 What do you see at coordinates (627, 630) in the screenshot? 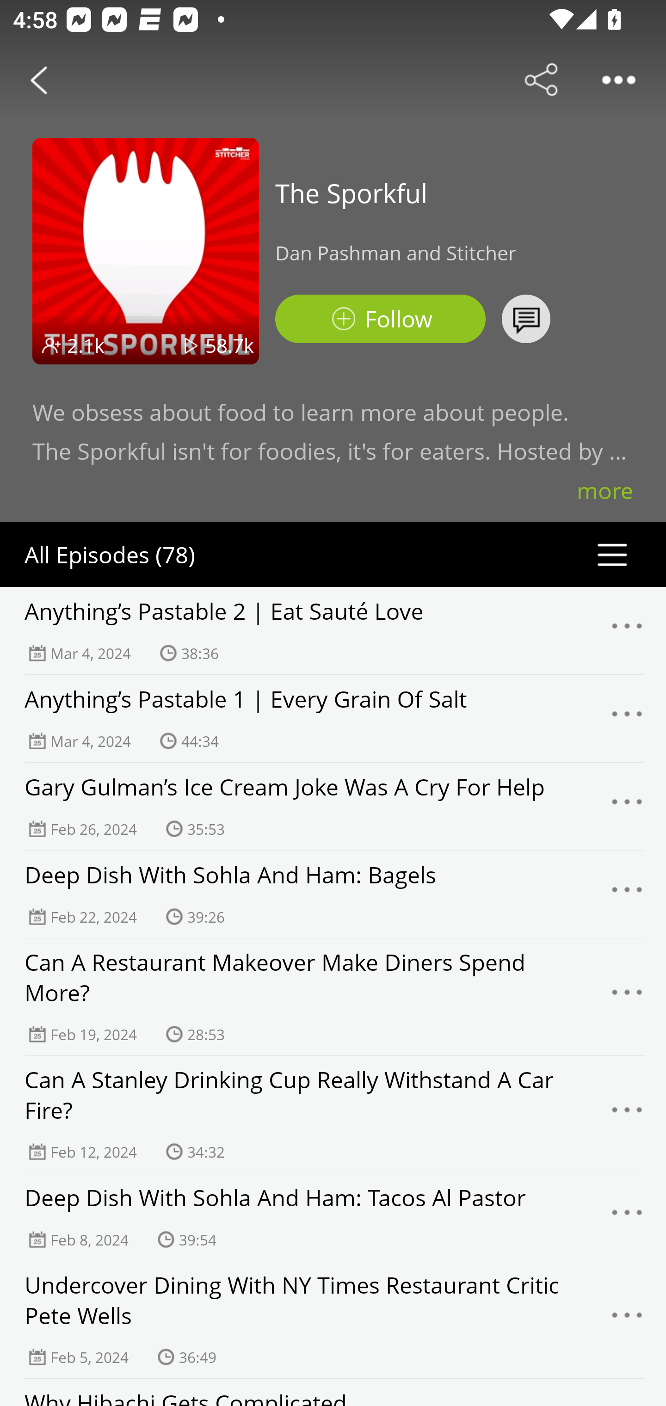
I see `Menu` at bounding box center [627, 630].